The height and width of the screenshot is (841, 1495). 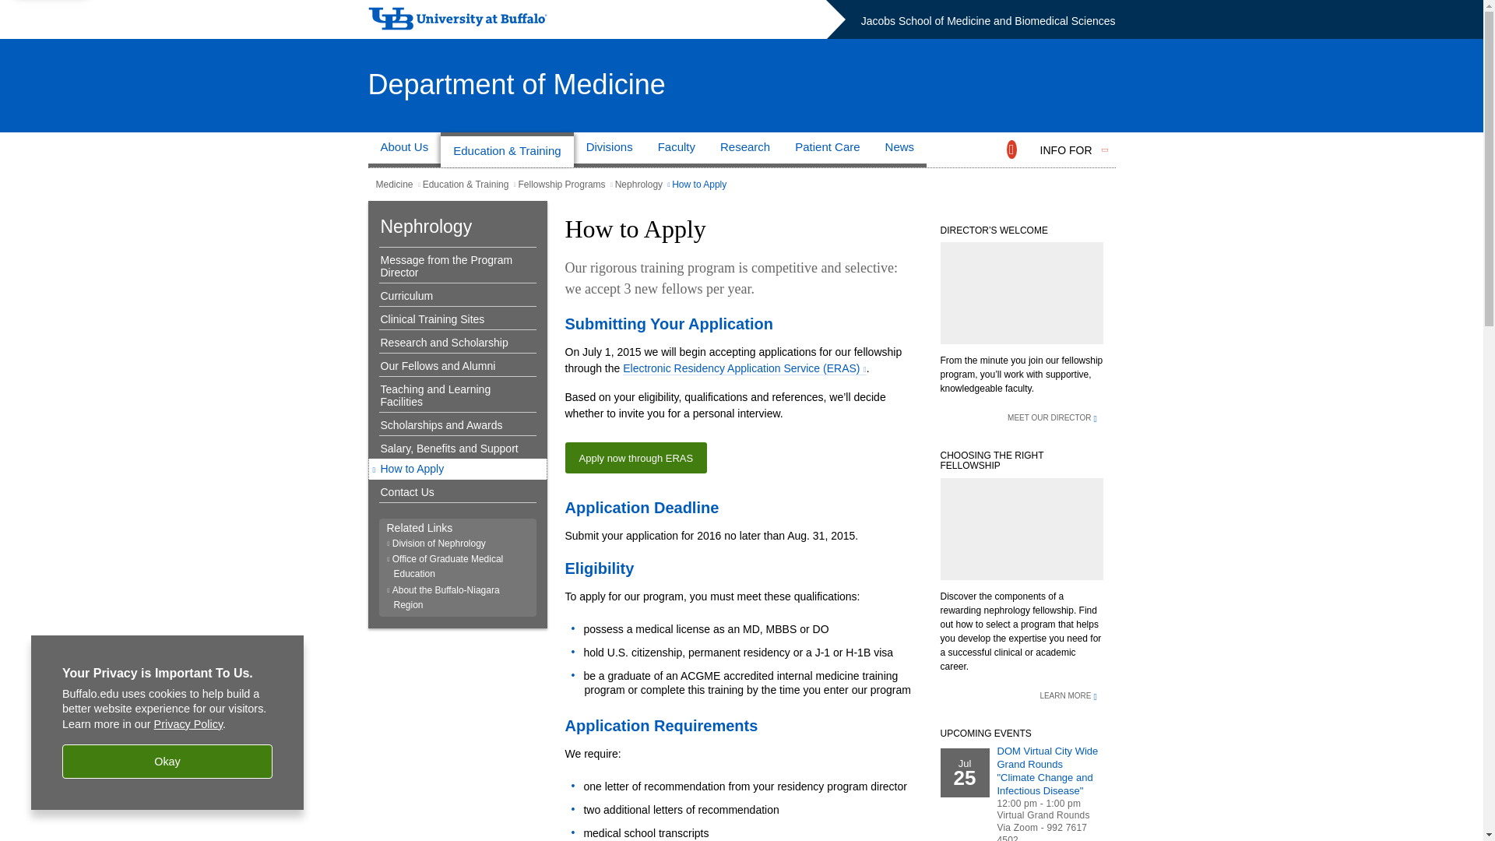 What do you see at coordinates (393, 185) in the screenshot?
I see `Medicine` at bounding box center [393, 185].